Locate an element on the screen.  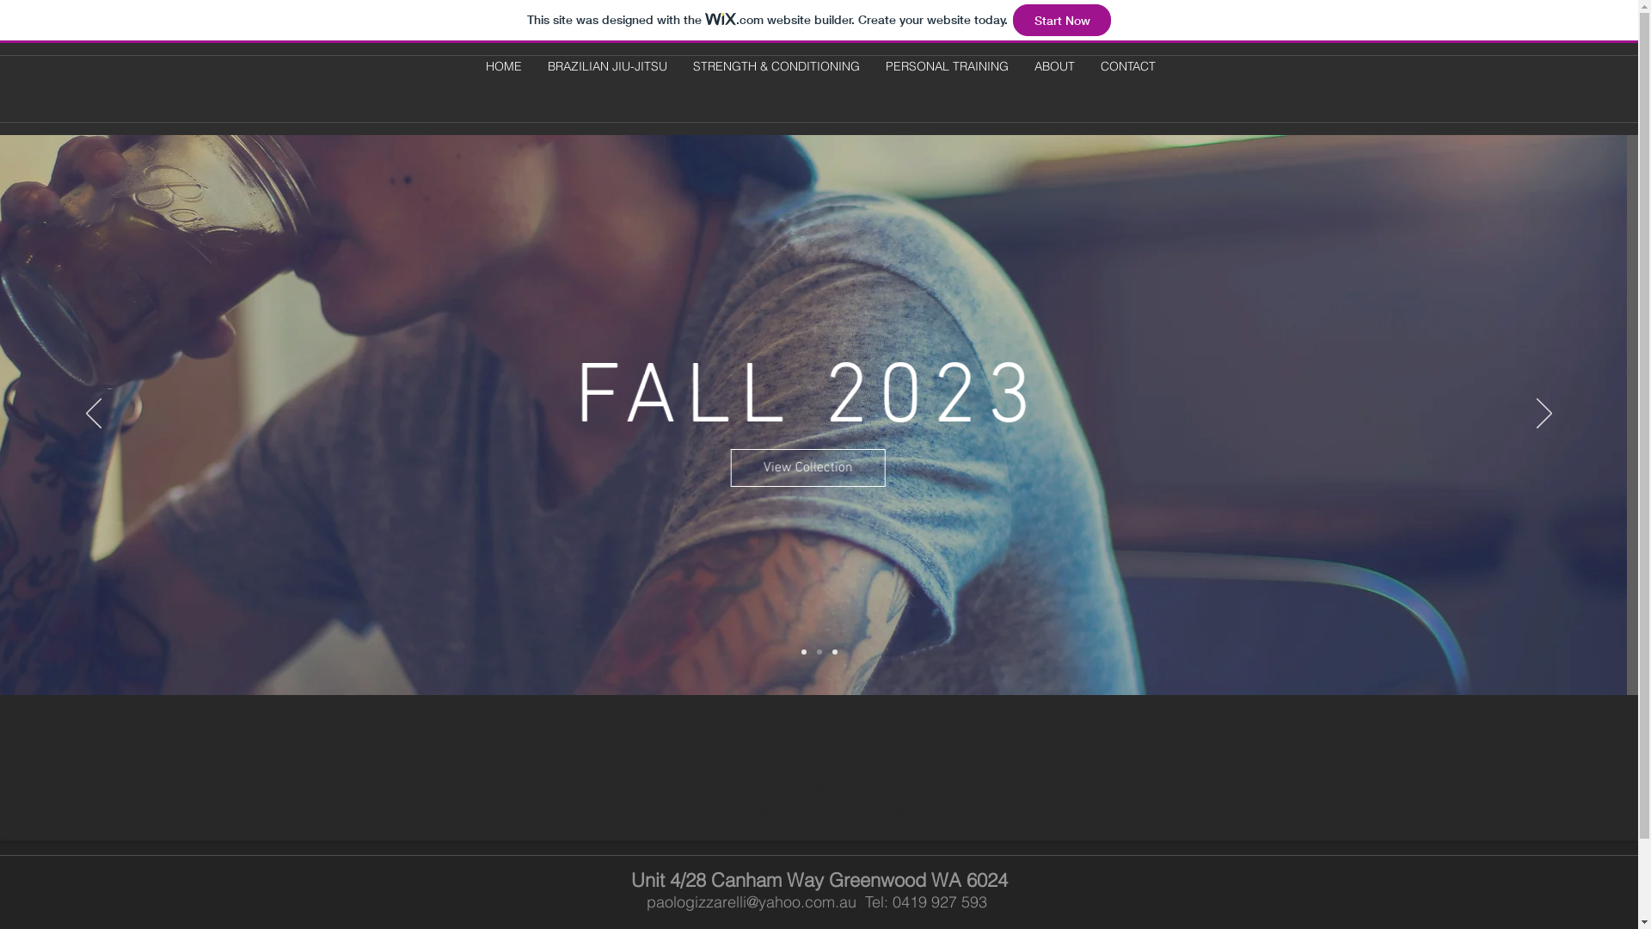
STRENGTH & CONDITIONING is located at coordinates (776, 67).